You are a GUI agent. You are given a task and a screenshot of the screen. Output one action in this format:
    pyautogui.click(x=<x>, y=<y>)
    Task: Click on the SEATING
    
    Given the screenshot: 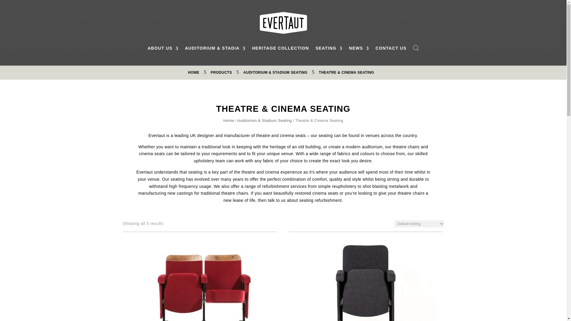 What is the action you would take?
    pyautogui.click(x=329, y=49)
    